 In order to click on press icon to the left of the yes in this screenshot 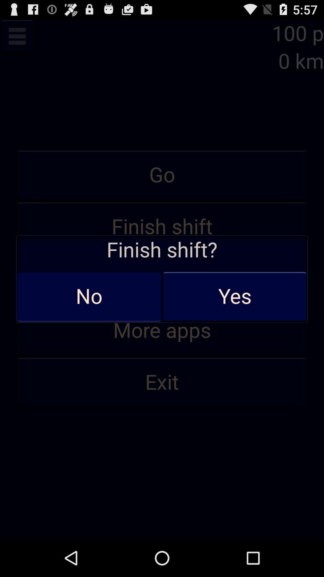, I will do `click(89, 297)`.